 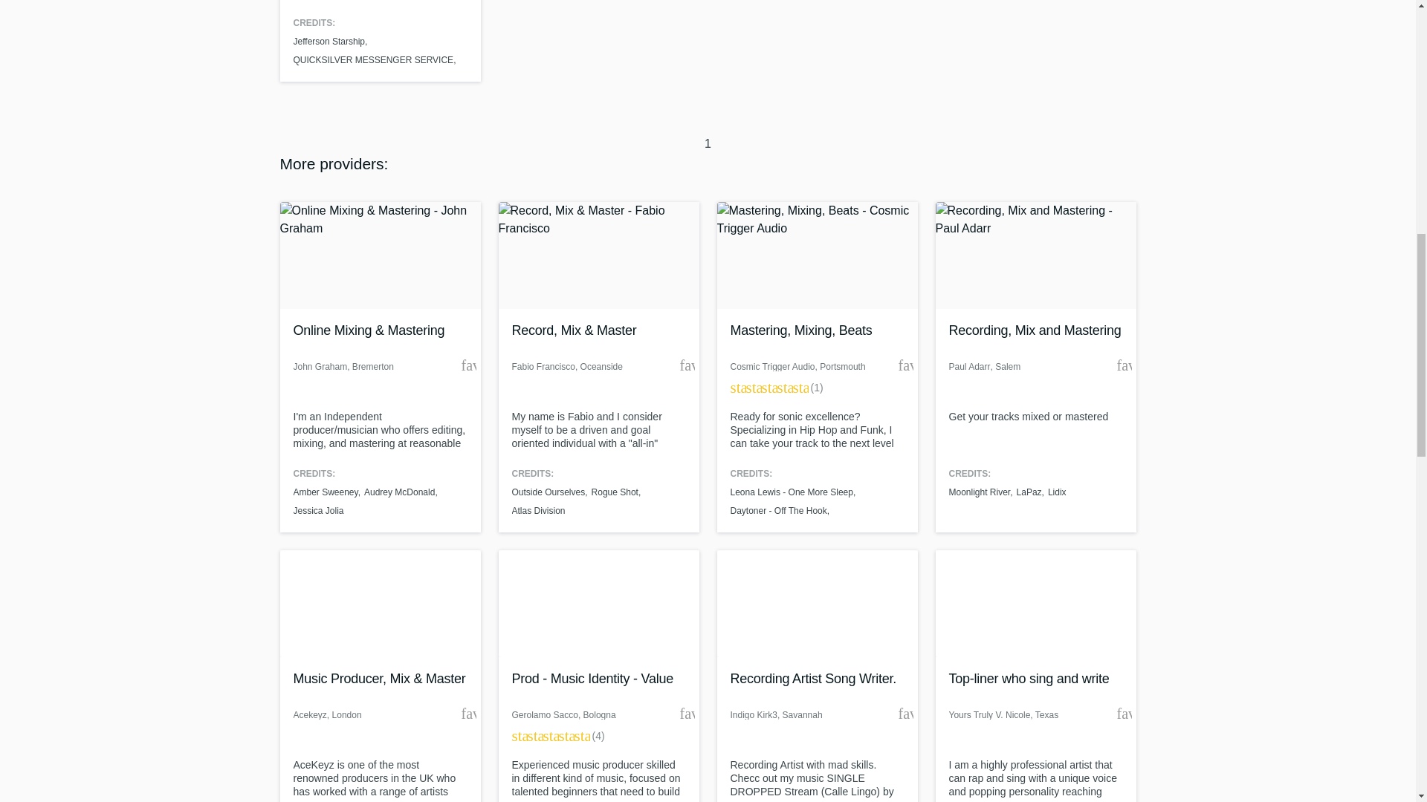 I want to click on Add to favorites, so click(x=686, y=713).